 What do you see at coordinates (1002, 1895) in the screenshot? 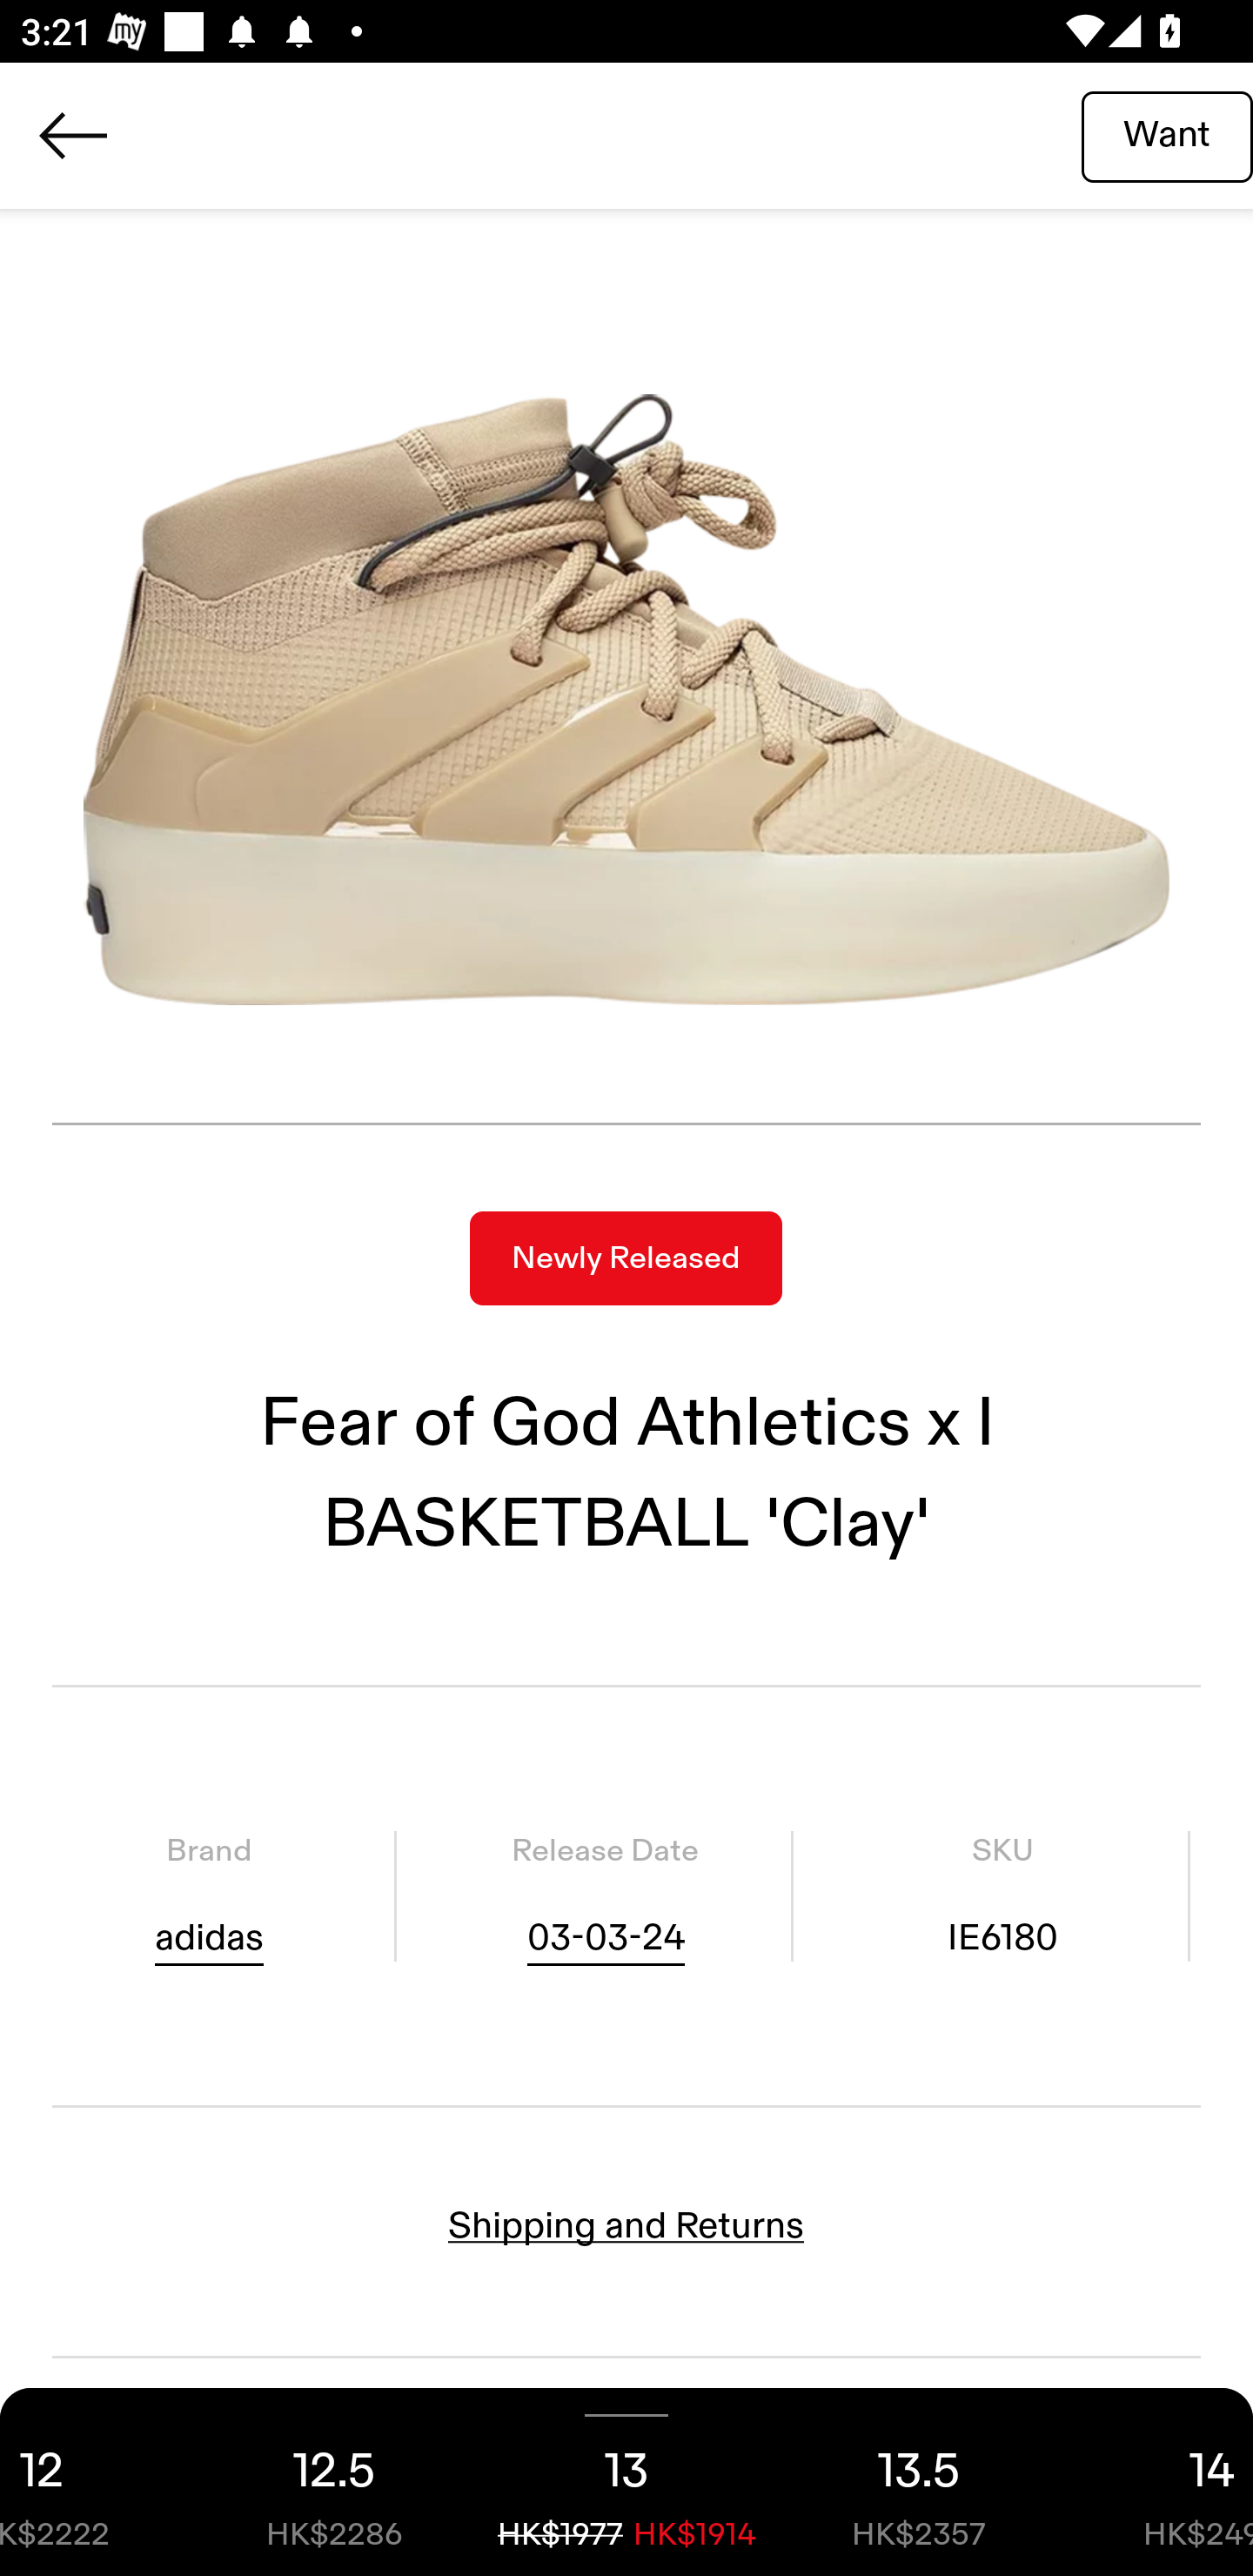
I see `SKU IE6180` at bounding box center [1002, 1895].